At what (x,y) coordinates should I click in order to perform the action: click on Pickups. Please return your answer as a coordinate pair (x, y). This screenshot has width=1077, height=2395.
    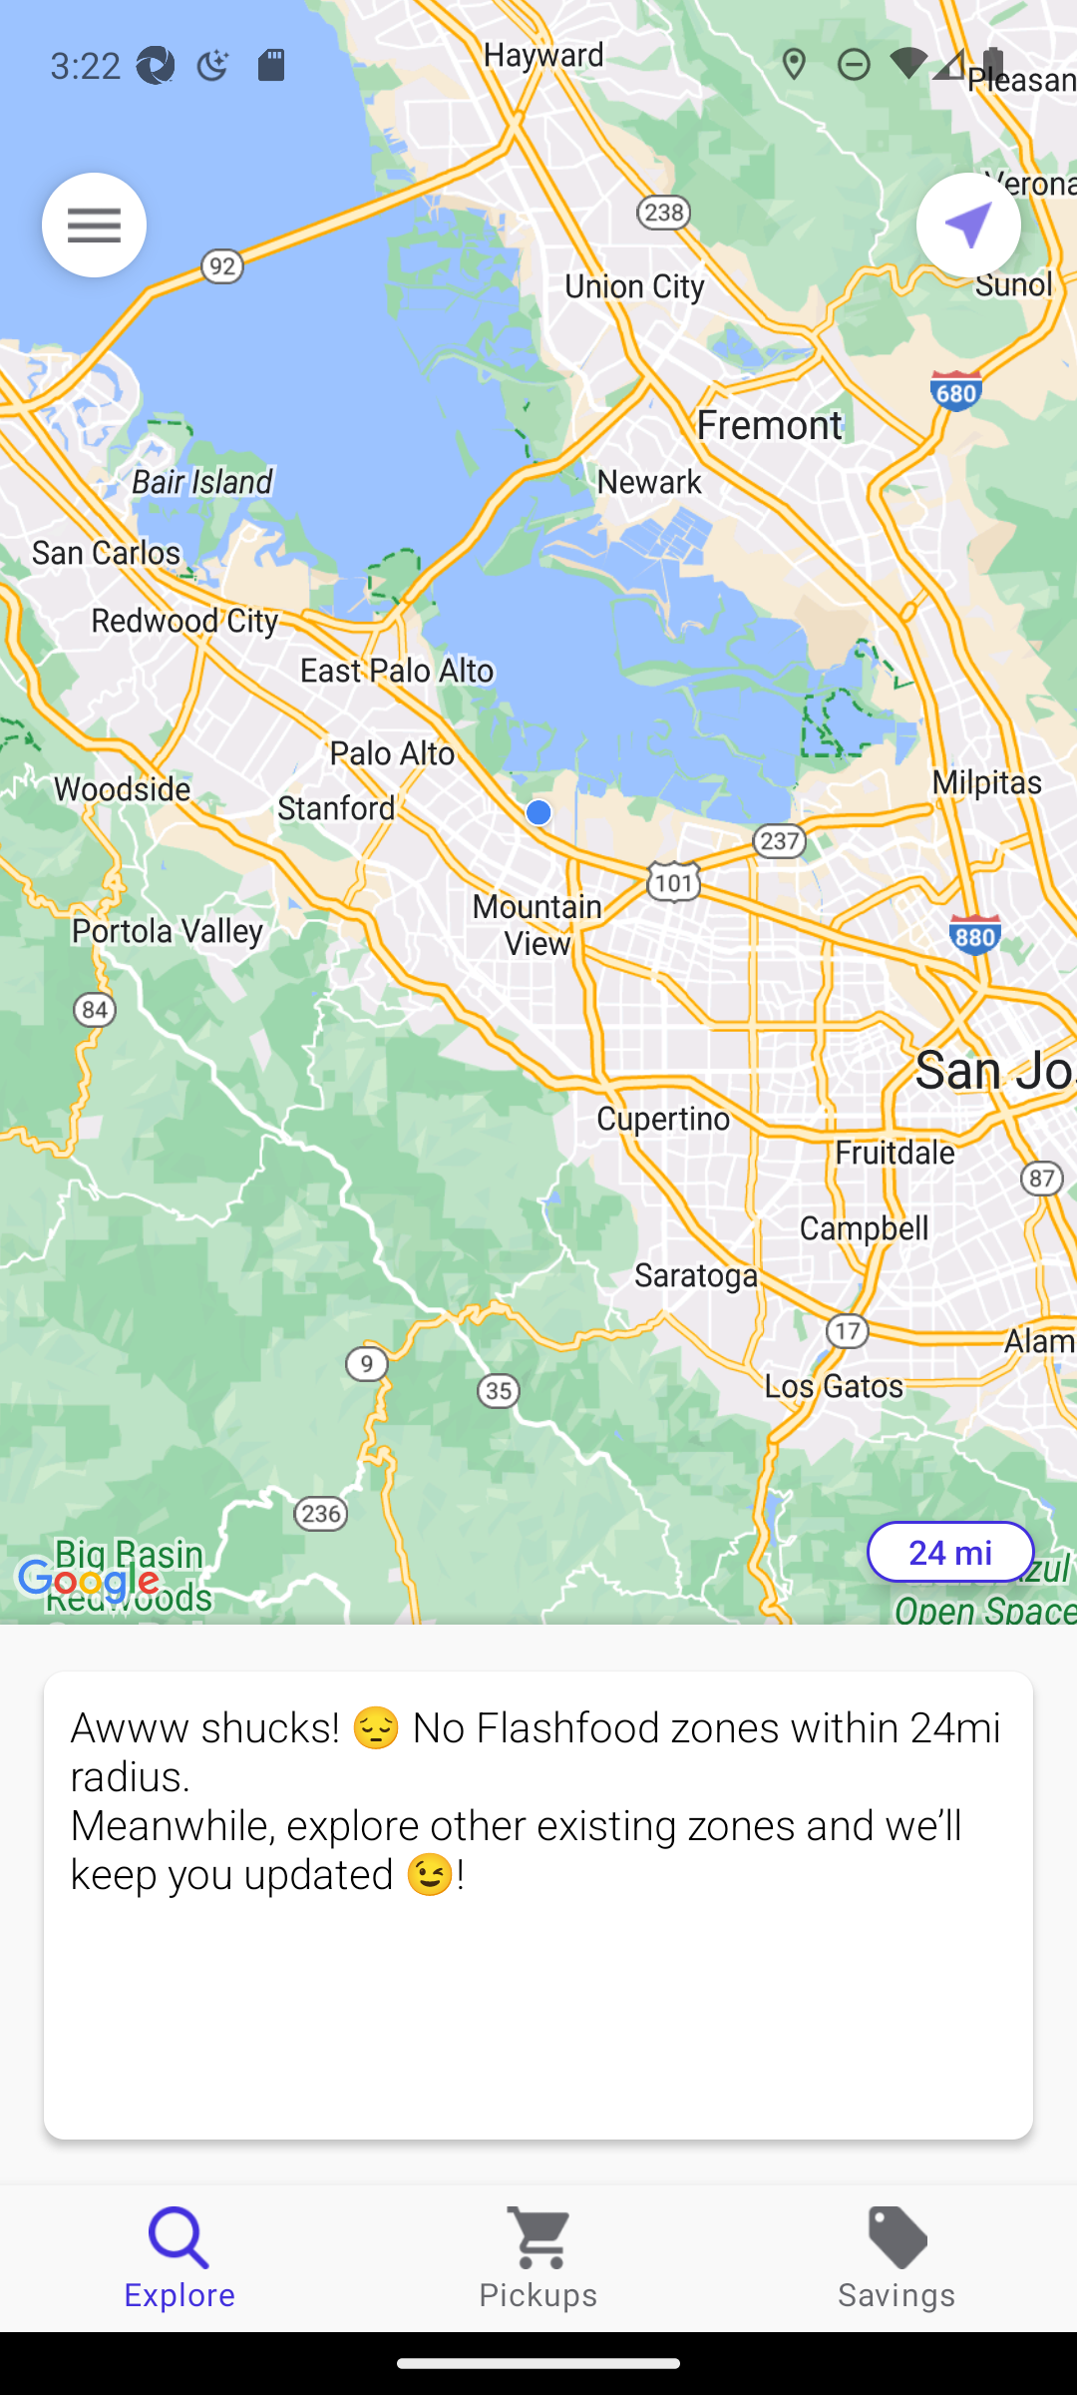
    Looking at the image, I should click on (538, 2257).